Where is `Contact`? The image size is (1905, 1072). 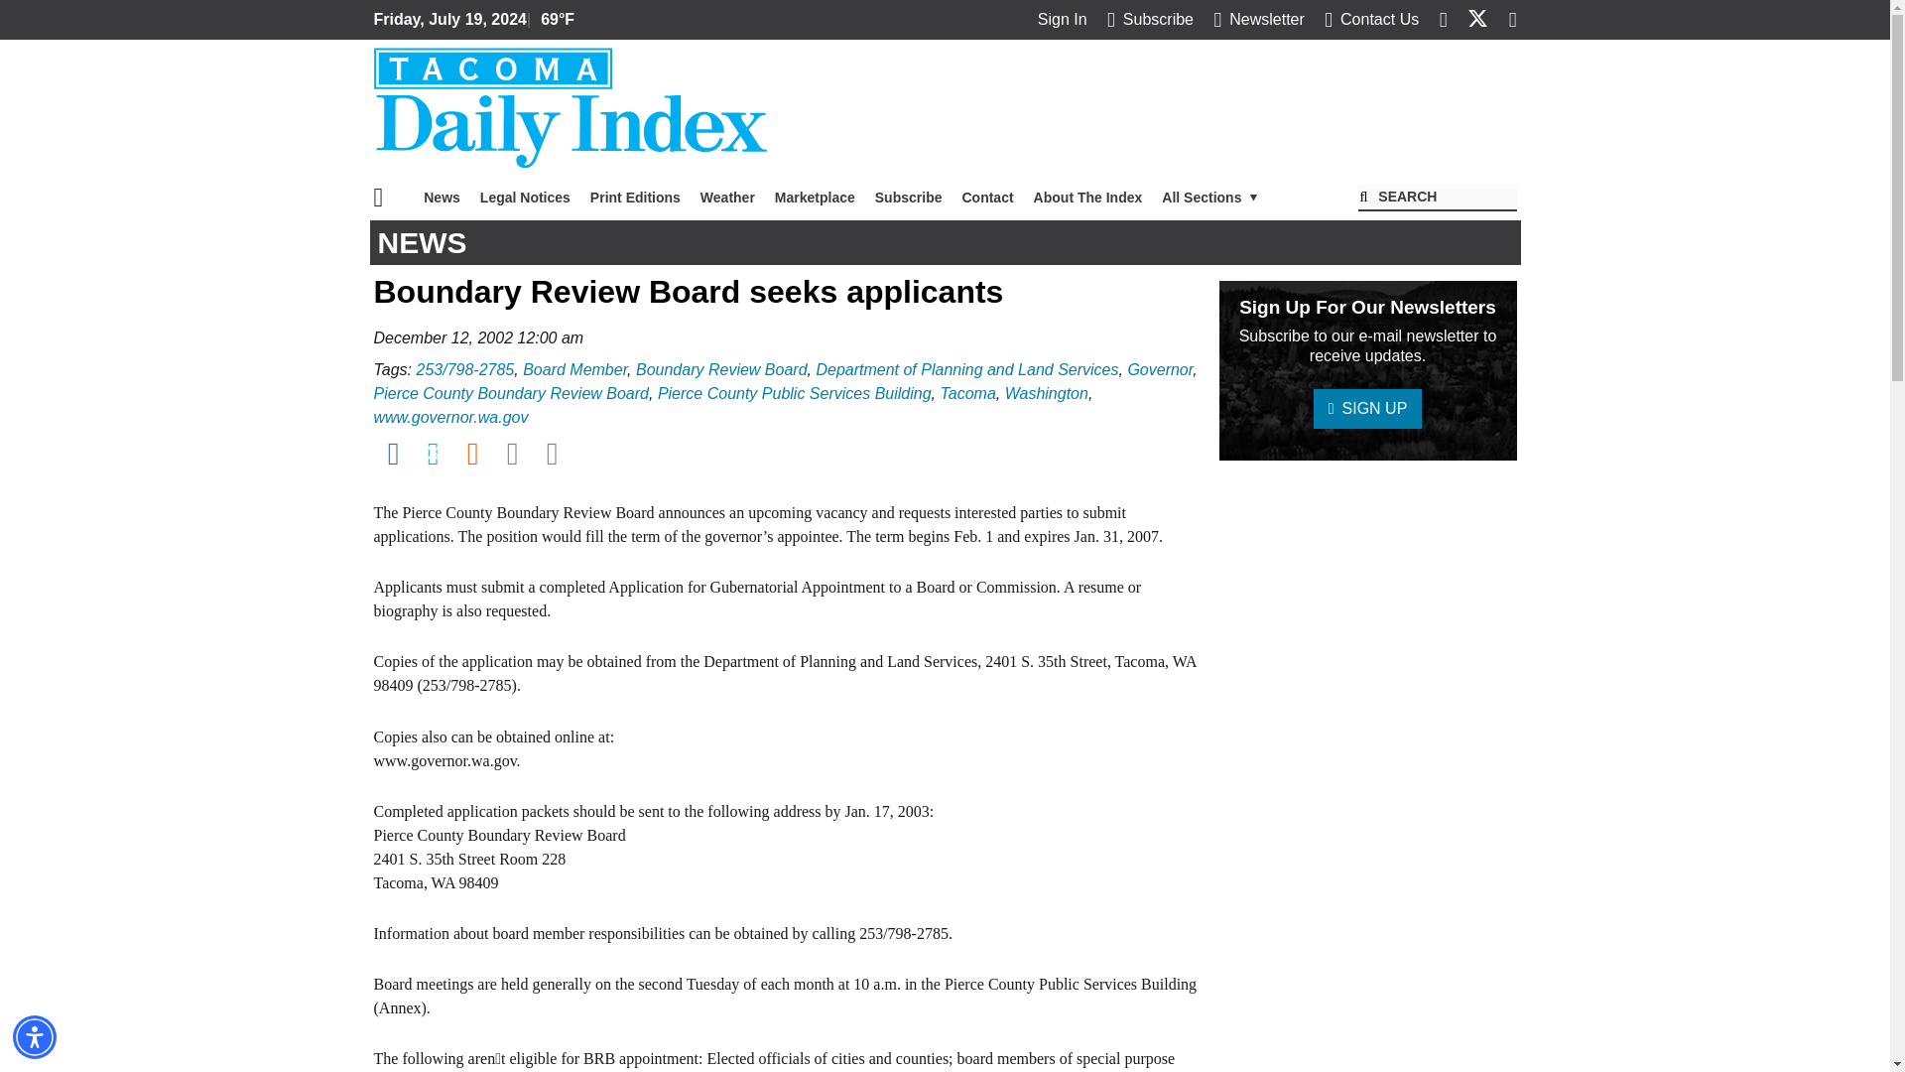
Contact is located at coordinates (986, 198).